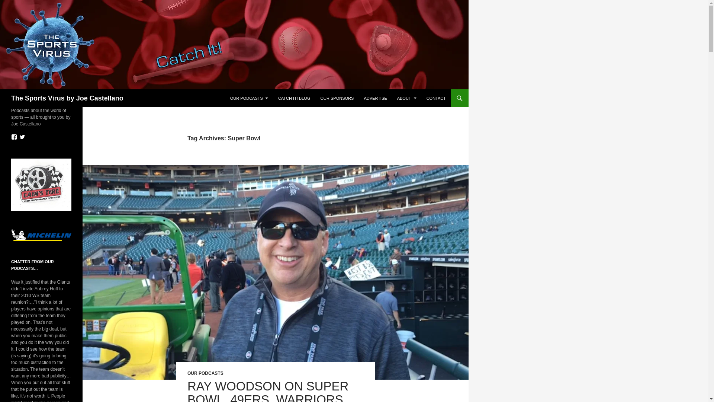 The image size is (714, 402). Describe the element at coordinates (294, 98) in the screenshot. I see `CATCH IT! BLOG` at that location.